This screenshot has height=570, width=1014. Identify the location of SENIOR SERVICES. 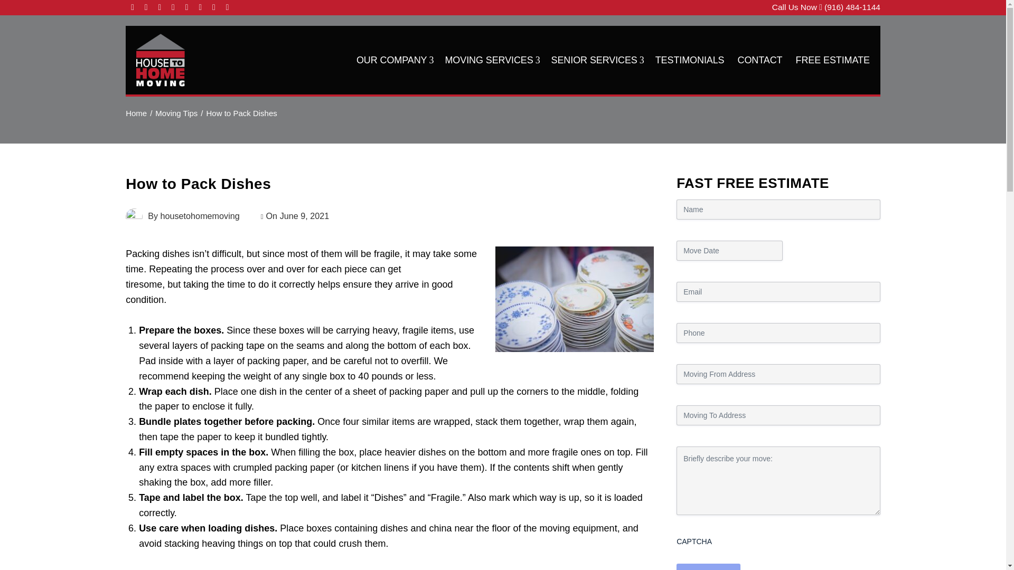
(597, 60).